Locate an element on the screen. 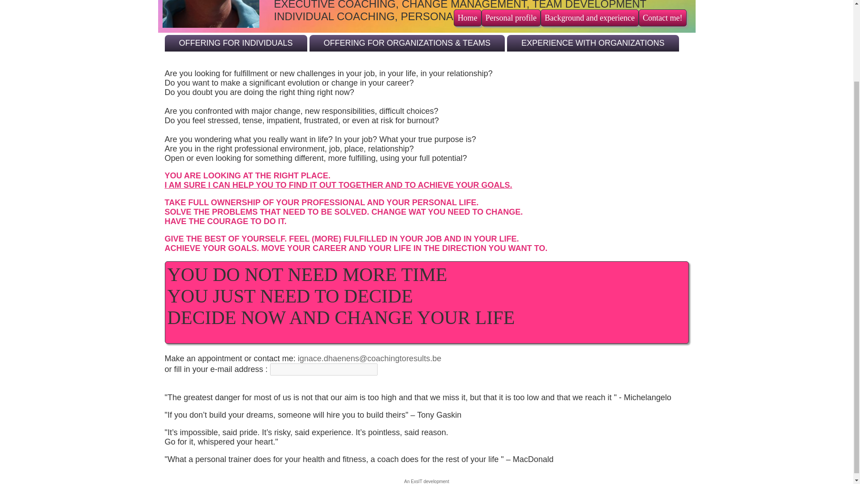 The height and width of the screenshot is (484, 860). Home is located at coordinates (468, 18).